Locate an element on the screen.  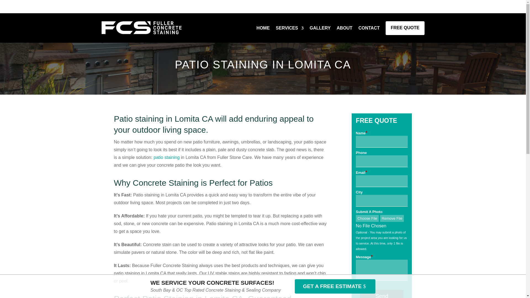
FREE QUOTE is located at coordinates (405, 28).